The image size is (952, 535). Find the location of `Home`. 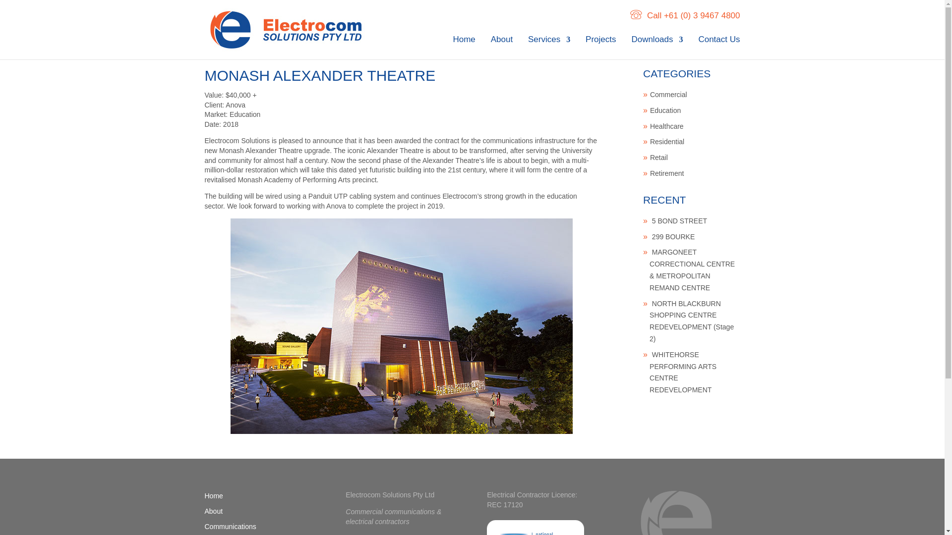

Home is located at coordinates (213, 495).